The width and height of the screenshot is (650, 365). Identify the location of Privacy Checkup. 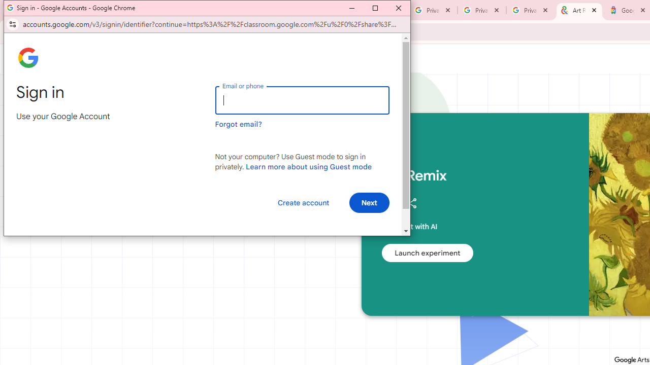
(531, 10).